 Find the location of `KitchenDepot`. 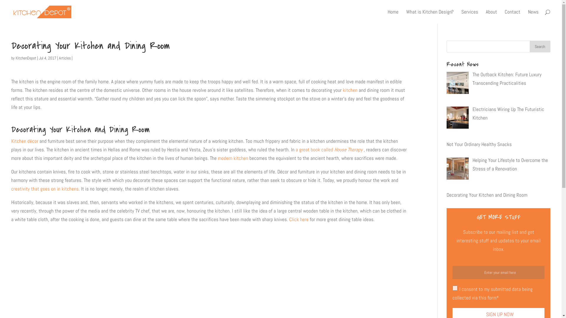

KitchenDepot is located at coordinates (26, 58).